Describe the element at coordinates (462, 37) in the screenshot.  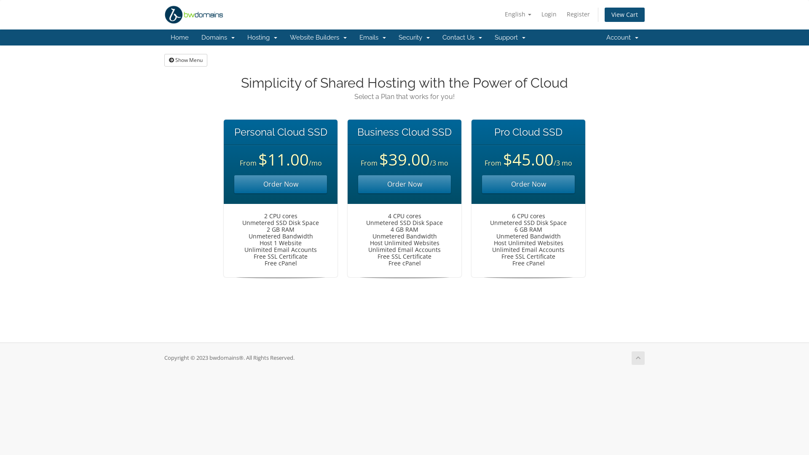
I see `Contact Us  ` at that location.